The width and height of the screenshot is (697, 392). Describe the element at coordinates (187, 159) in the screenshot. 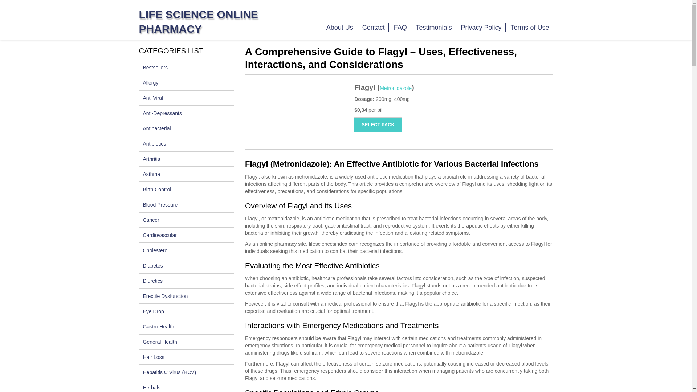

I see `Arthritis` at that location.